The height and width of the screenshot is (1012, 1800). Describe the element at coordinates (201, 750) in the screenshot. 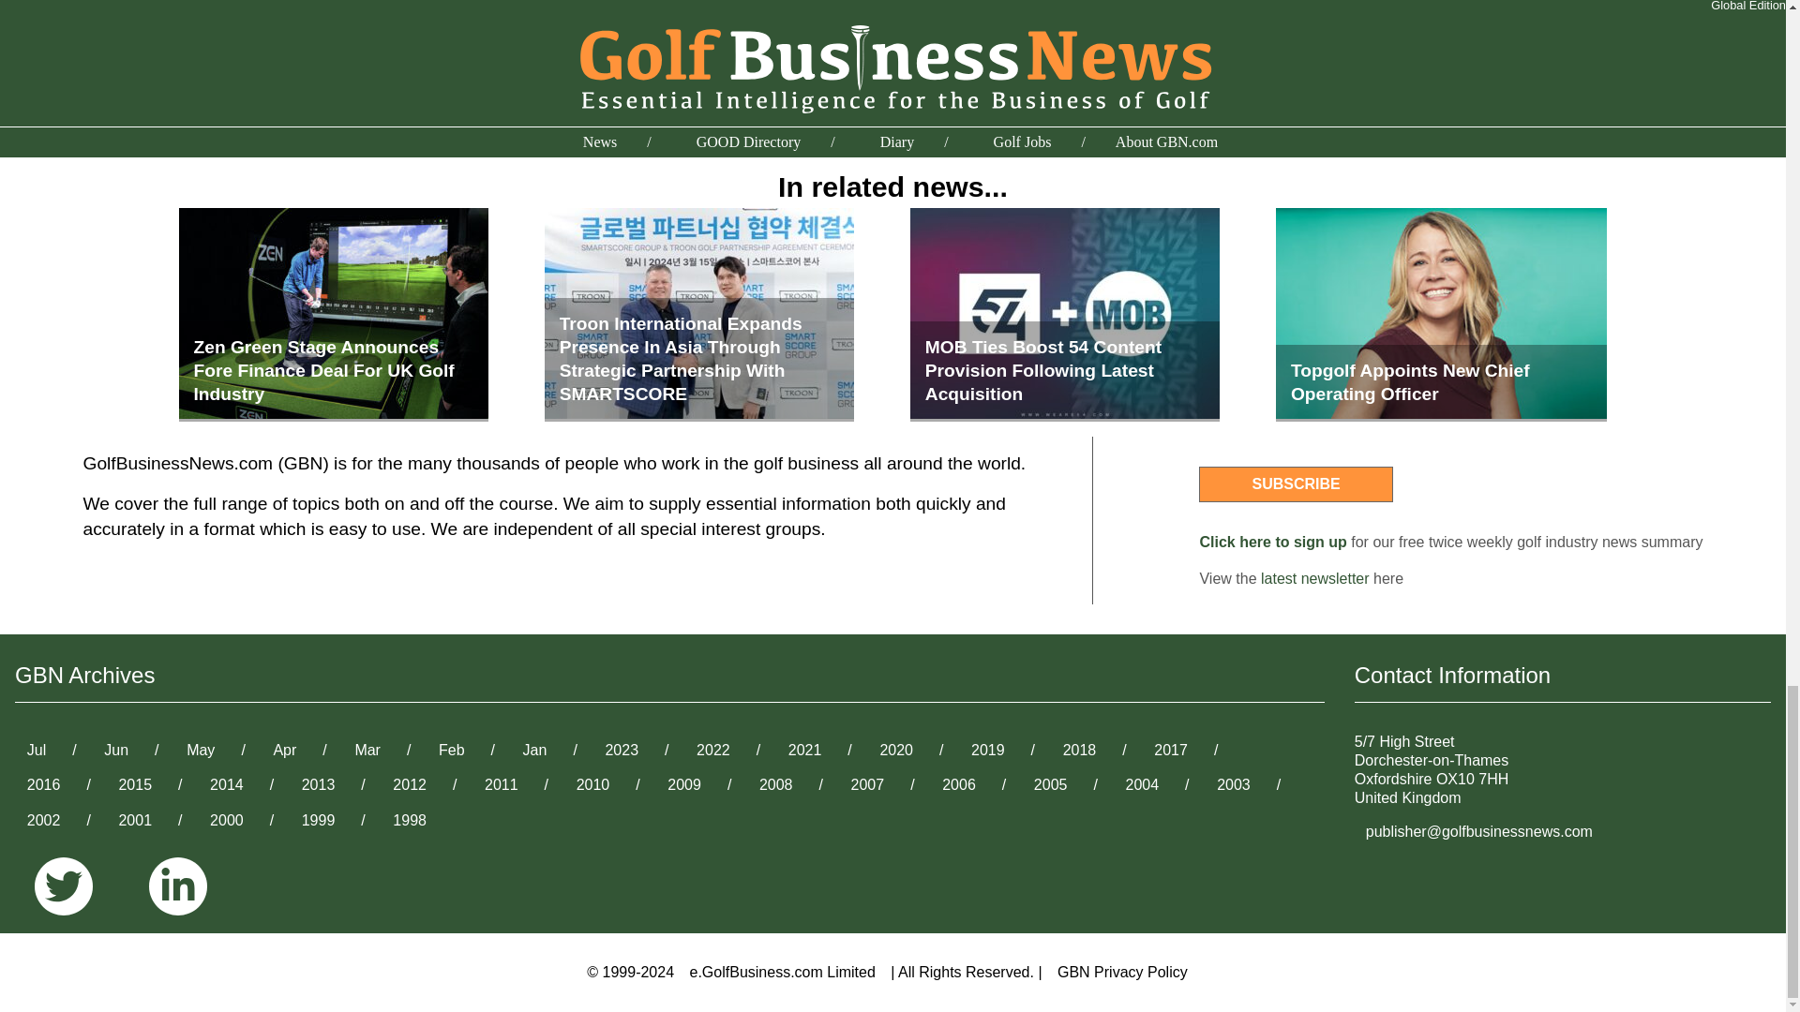

I see `May` at that location.